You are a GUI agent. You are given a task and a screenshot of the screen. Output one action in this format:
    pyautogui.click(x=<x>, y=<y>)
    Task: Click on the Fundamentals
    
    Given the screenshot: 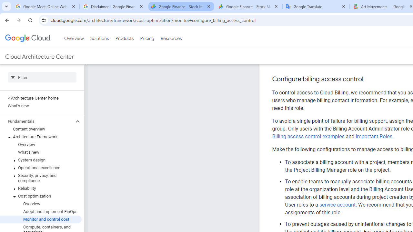 What is the action you would take?
    pyautogui.click(x=37, y=93)
    